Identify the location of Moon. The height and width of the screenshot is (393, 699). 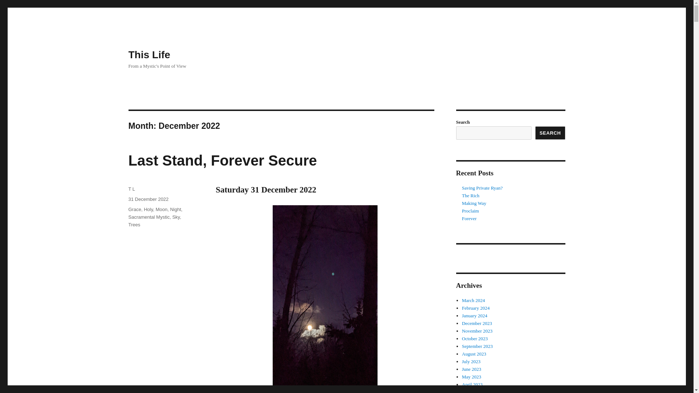
(161, 210).